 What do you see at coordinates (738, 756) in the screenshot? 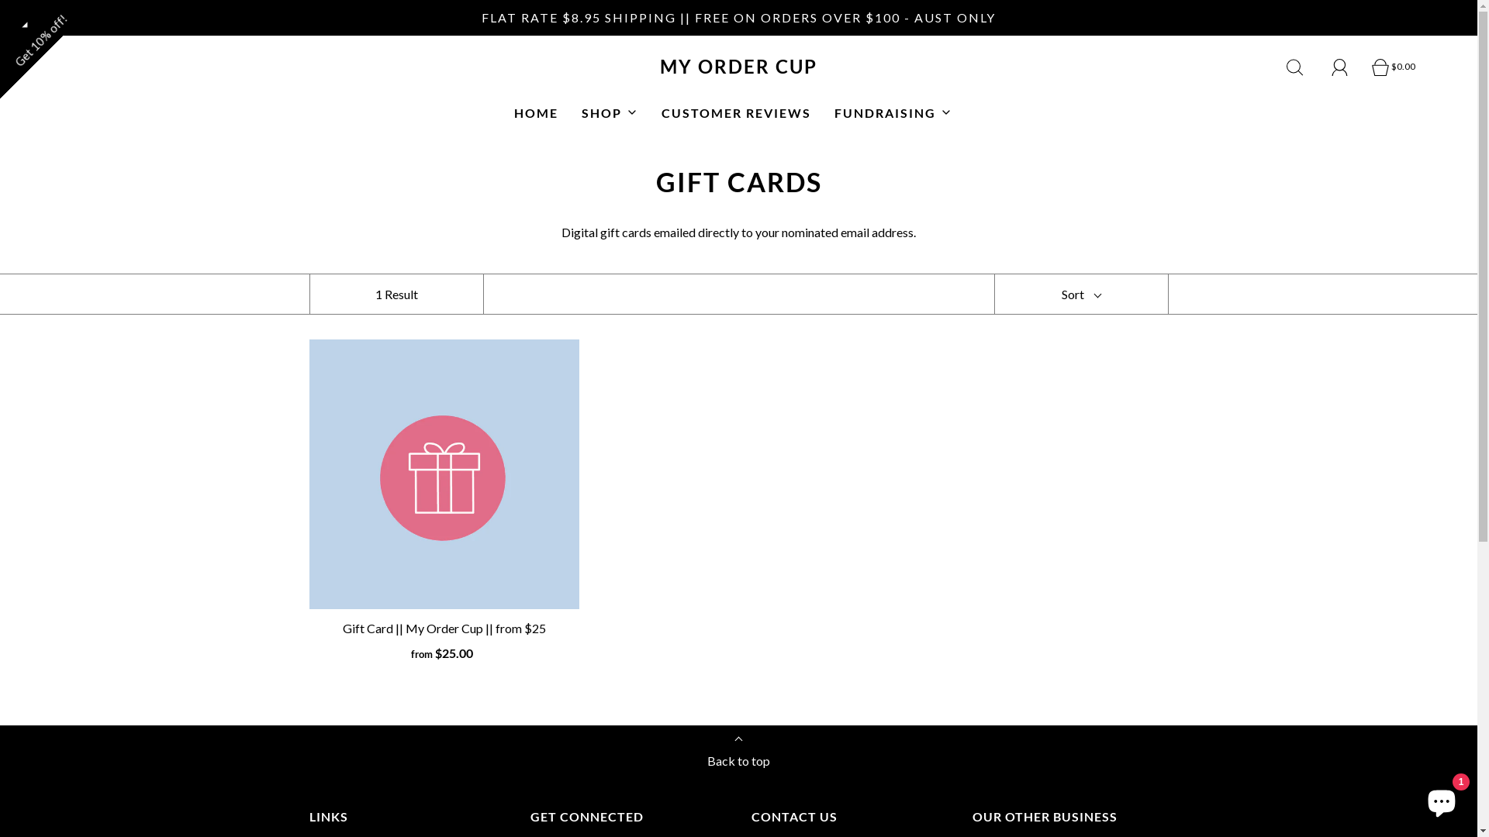
I see `Back to top` at bounding box center [738, 756].